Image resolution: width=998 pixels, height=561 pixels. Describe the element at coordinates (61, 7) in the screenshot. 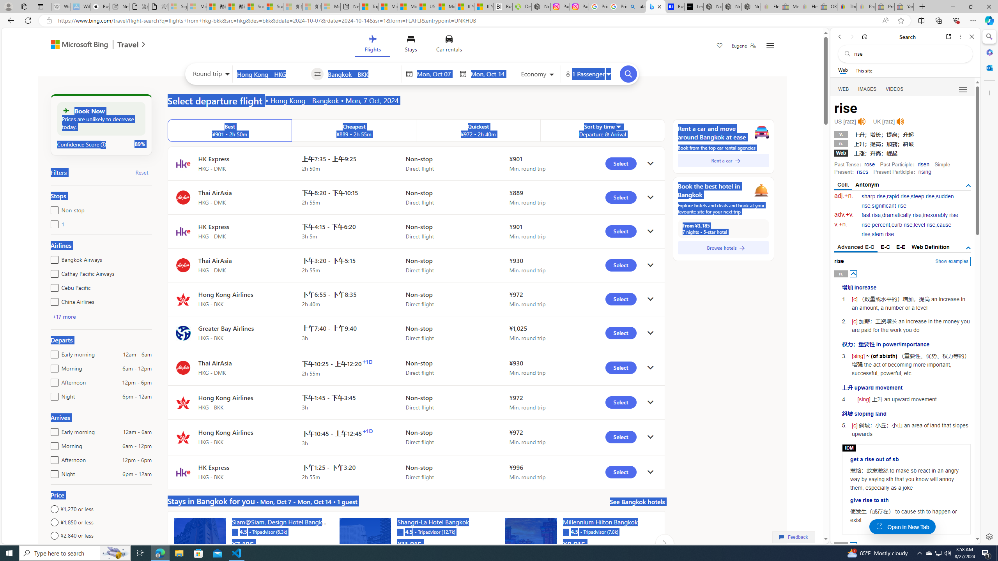

I see `Wikipedia - Sleeping` at that location.